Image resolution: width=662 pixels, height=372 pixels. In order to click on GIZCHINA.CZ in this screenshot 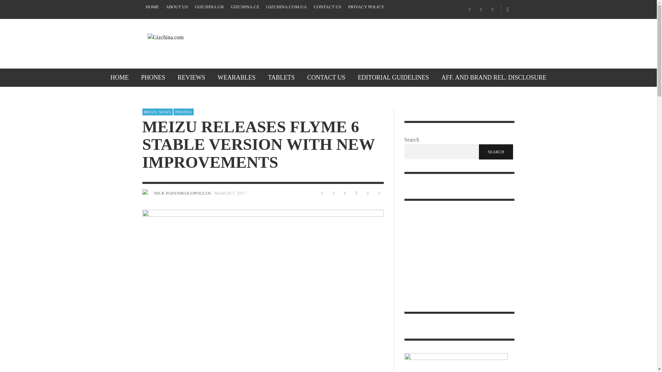, I will do `click(245, 7)`.